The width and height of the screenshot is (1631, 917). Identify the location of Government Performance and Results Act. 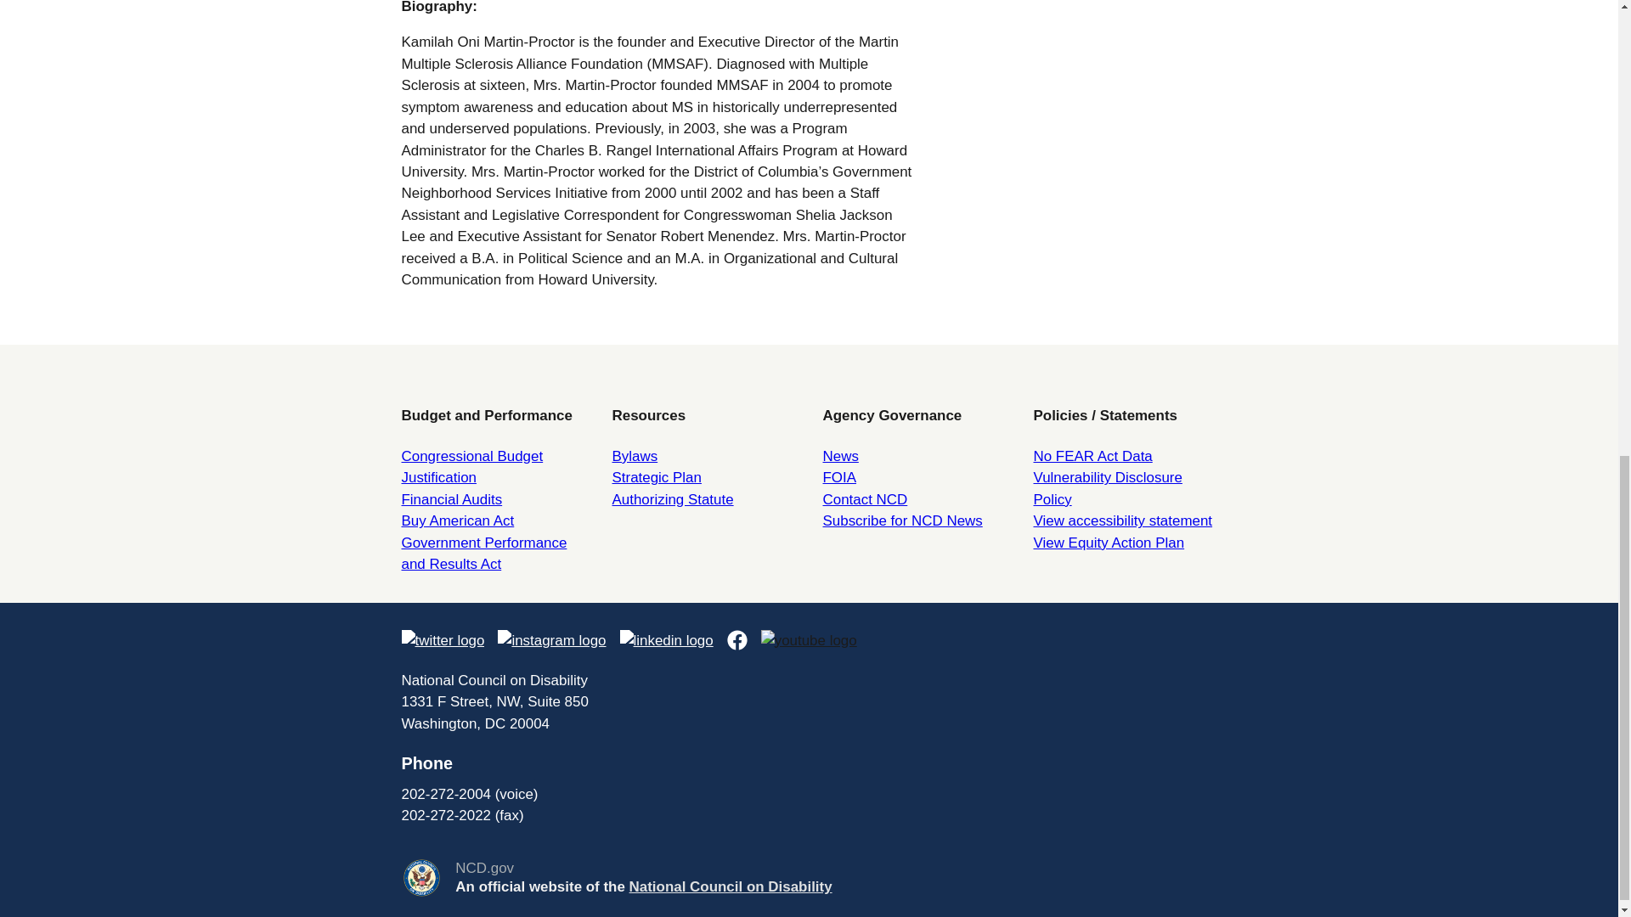
(483, 553).